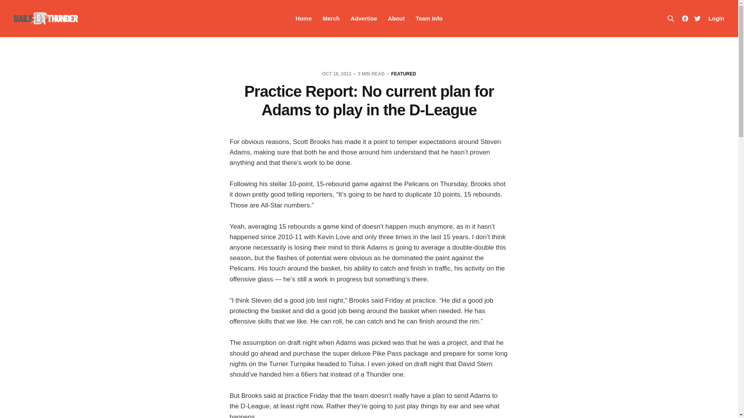 This screenshot has width=744, height=418. I want to click on FEATURED, so click(403, 74).